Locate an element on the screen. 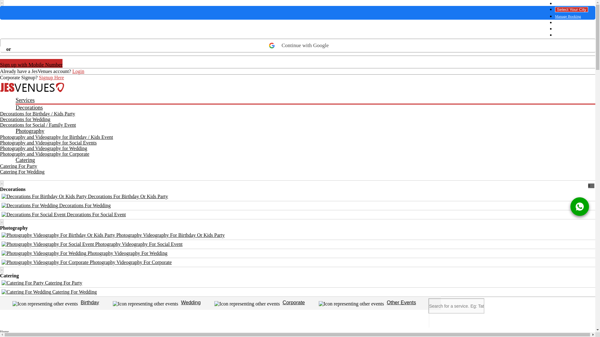 This screenshot has height=337, width=600. Sign up with Mobile Number is located at coordinates (31, 63).